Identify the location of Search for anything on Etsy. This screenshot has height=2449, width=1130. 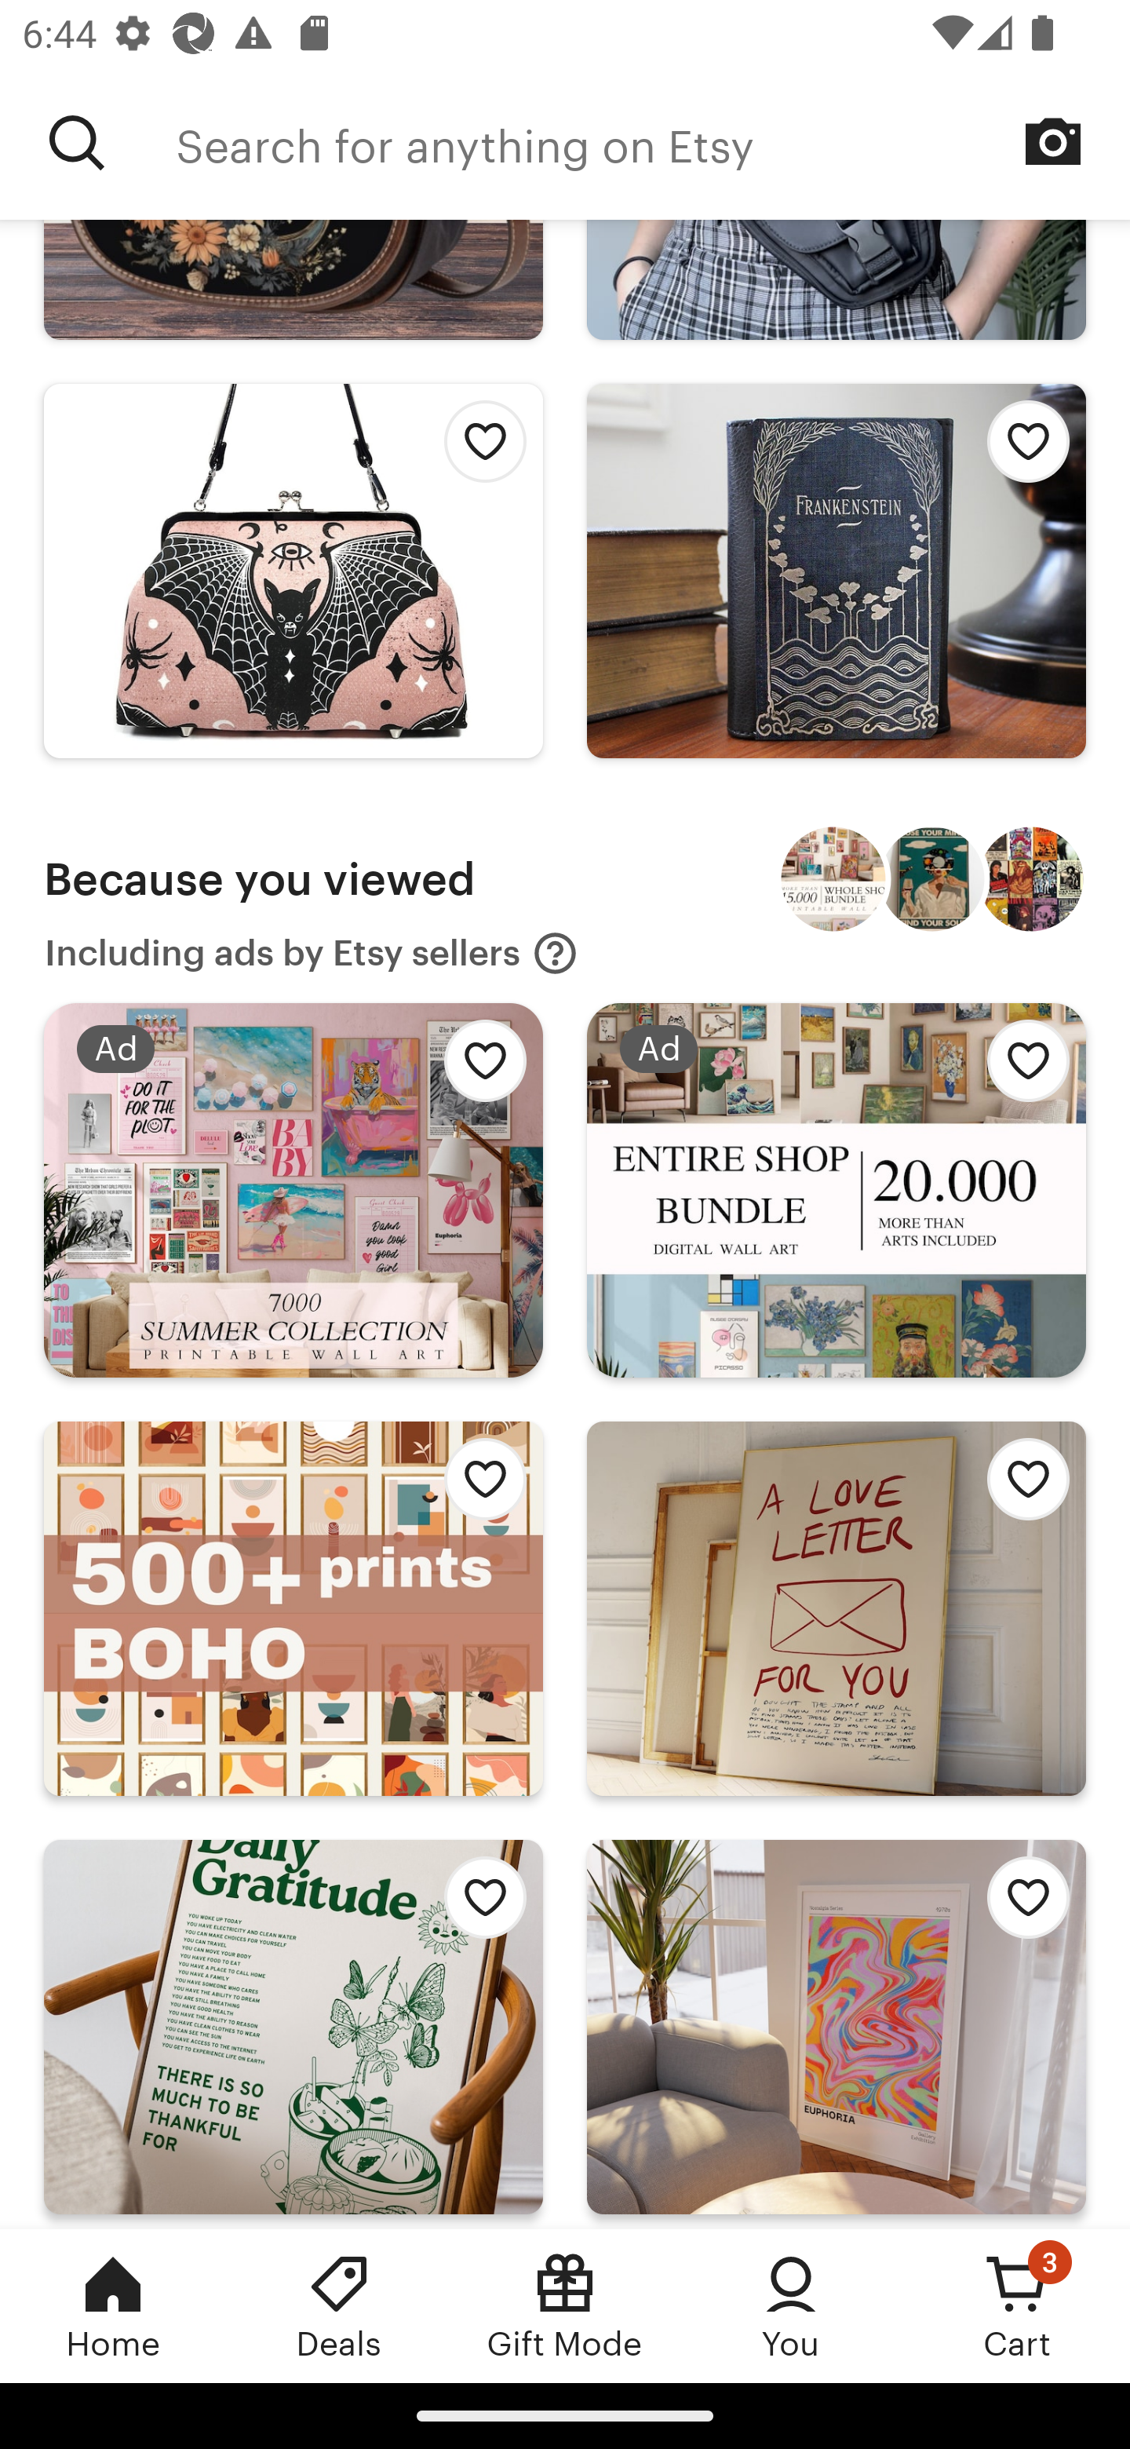
(77, 143).